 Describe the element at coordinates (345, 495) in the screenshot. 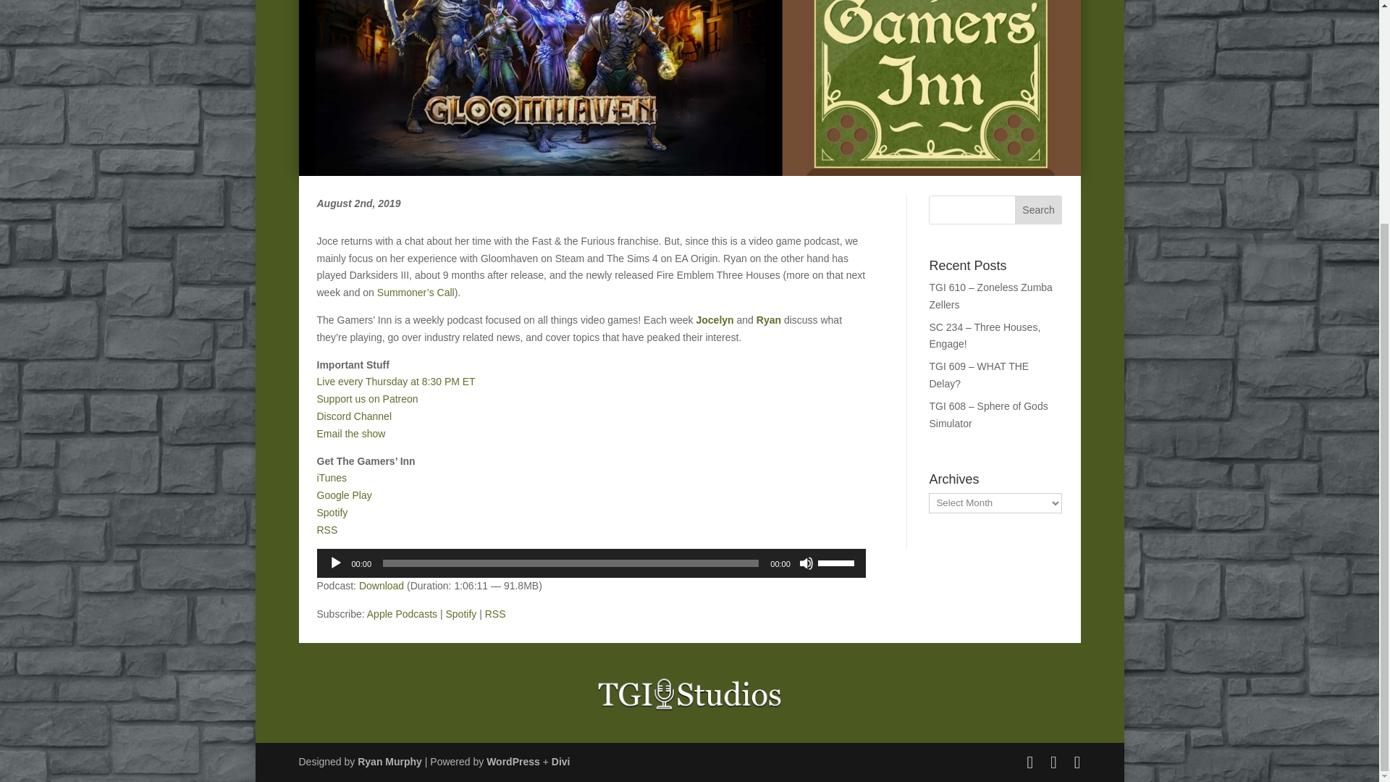

I see `Google Play` at that location.